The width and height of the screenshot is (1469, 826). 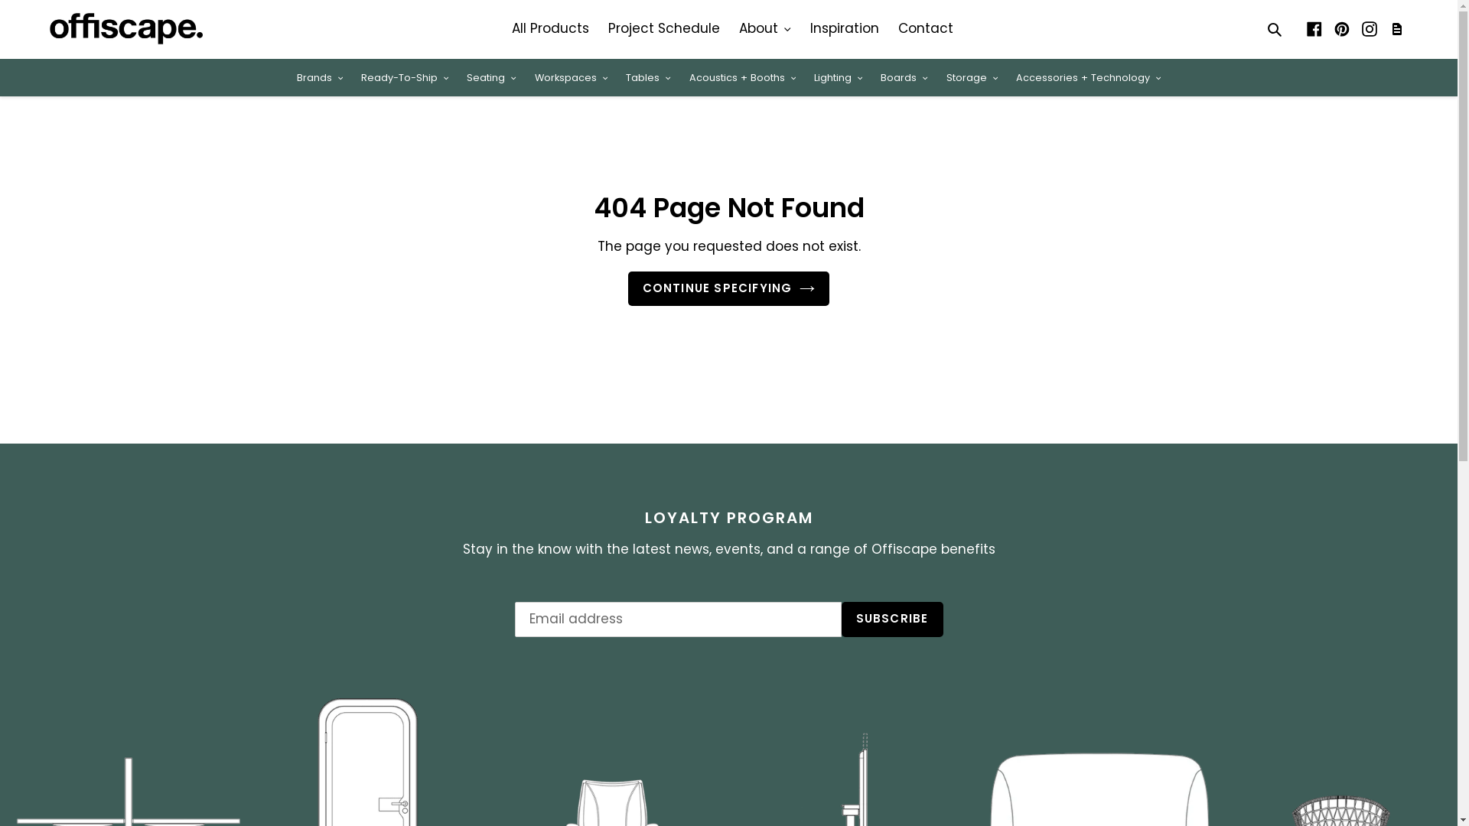 I want to click on Tables, so click(x=648, y=76).